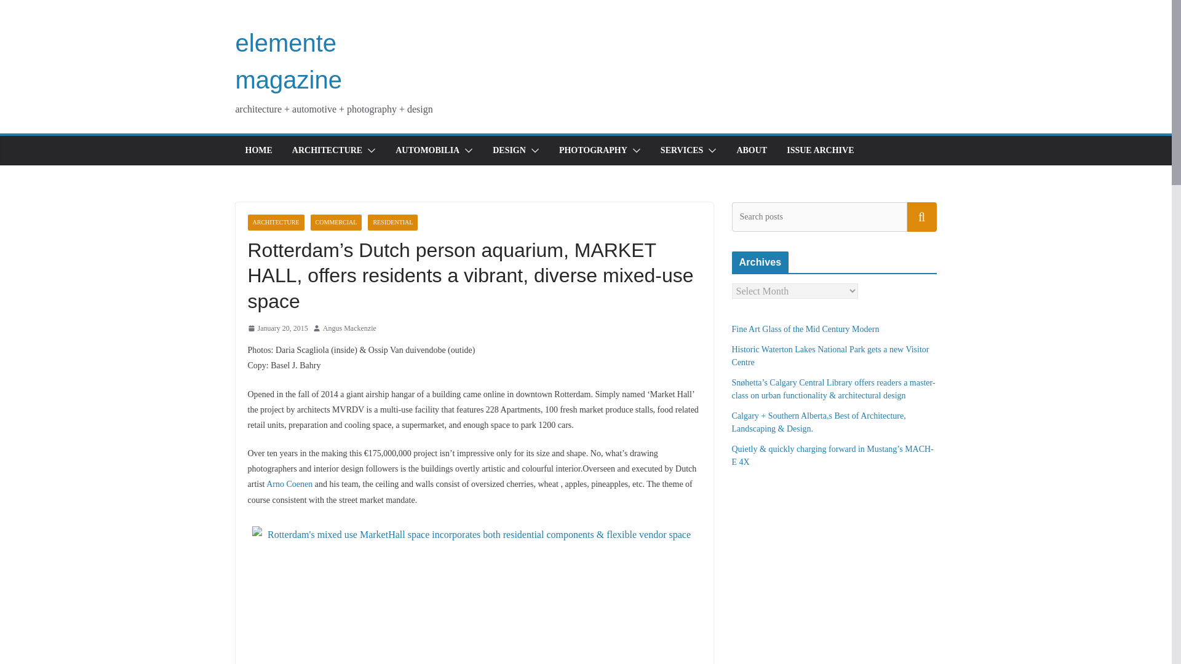  Describe the element at coordinates (349, 328) in the screenshot. I see `Angus Mackenzie` at that location.